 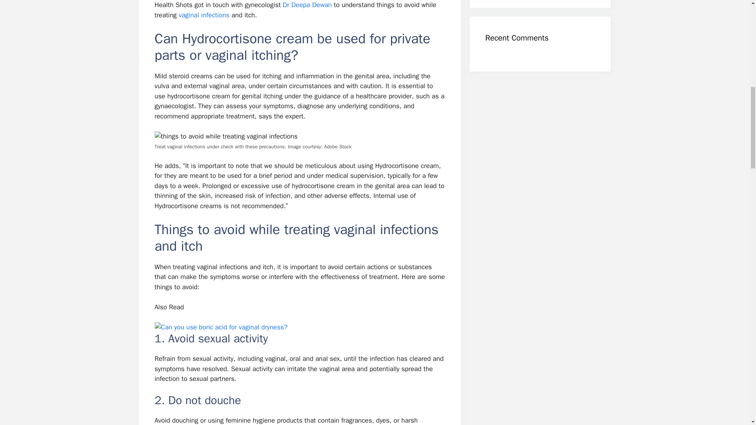 What do you see at coordinates (220, 327) in the screenshot?
I see `Can you use boric acid for vaginal dryness?` at bounding box center [220, 327].